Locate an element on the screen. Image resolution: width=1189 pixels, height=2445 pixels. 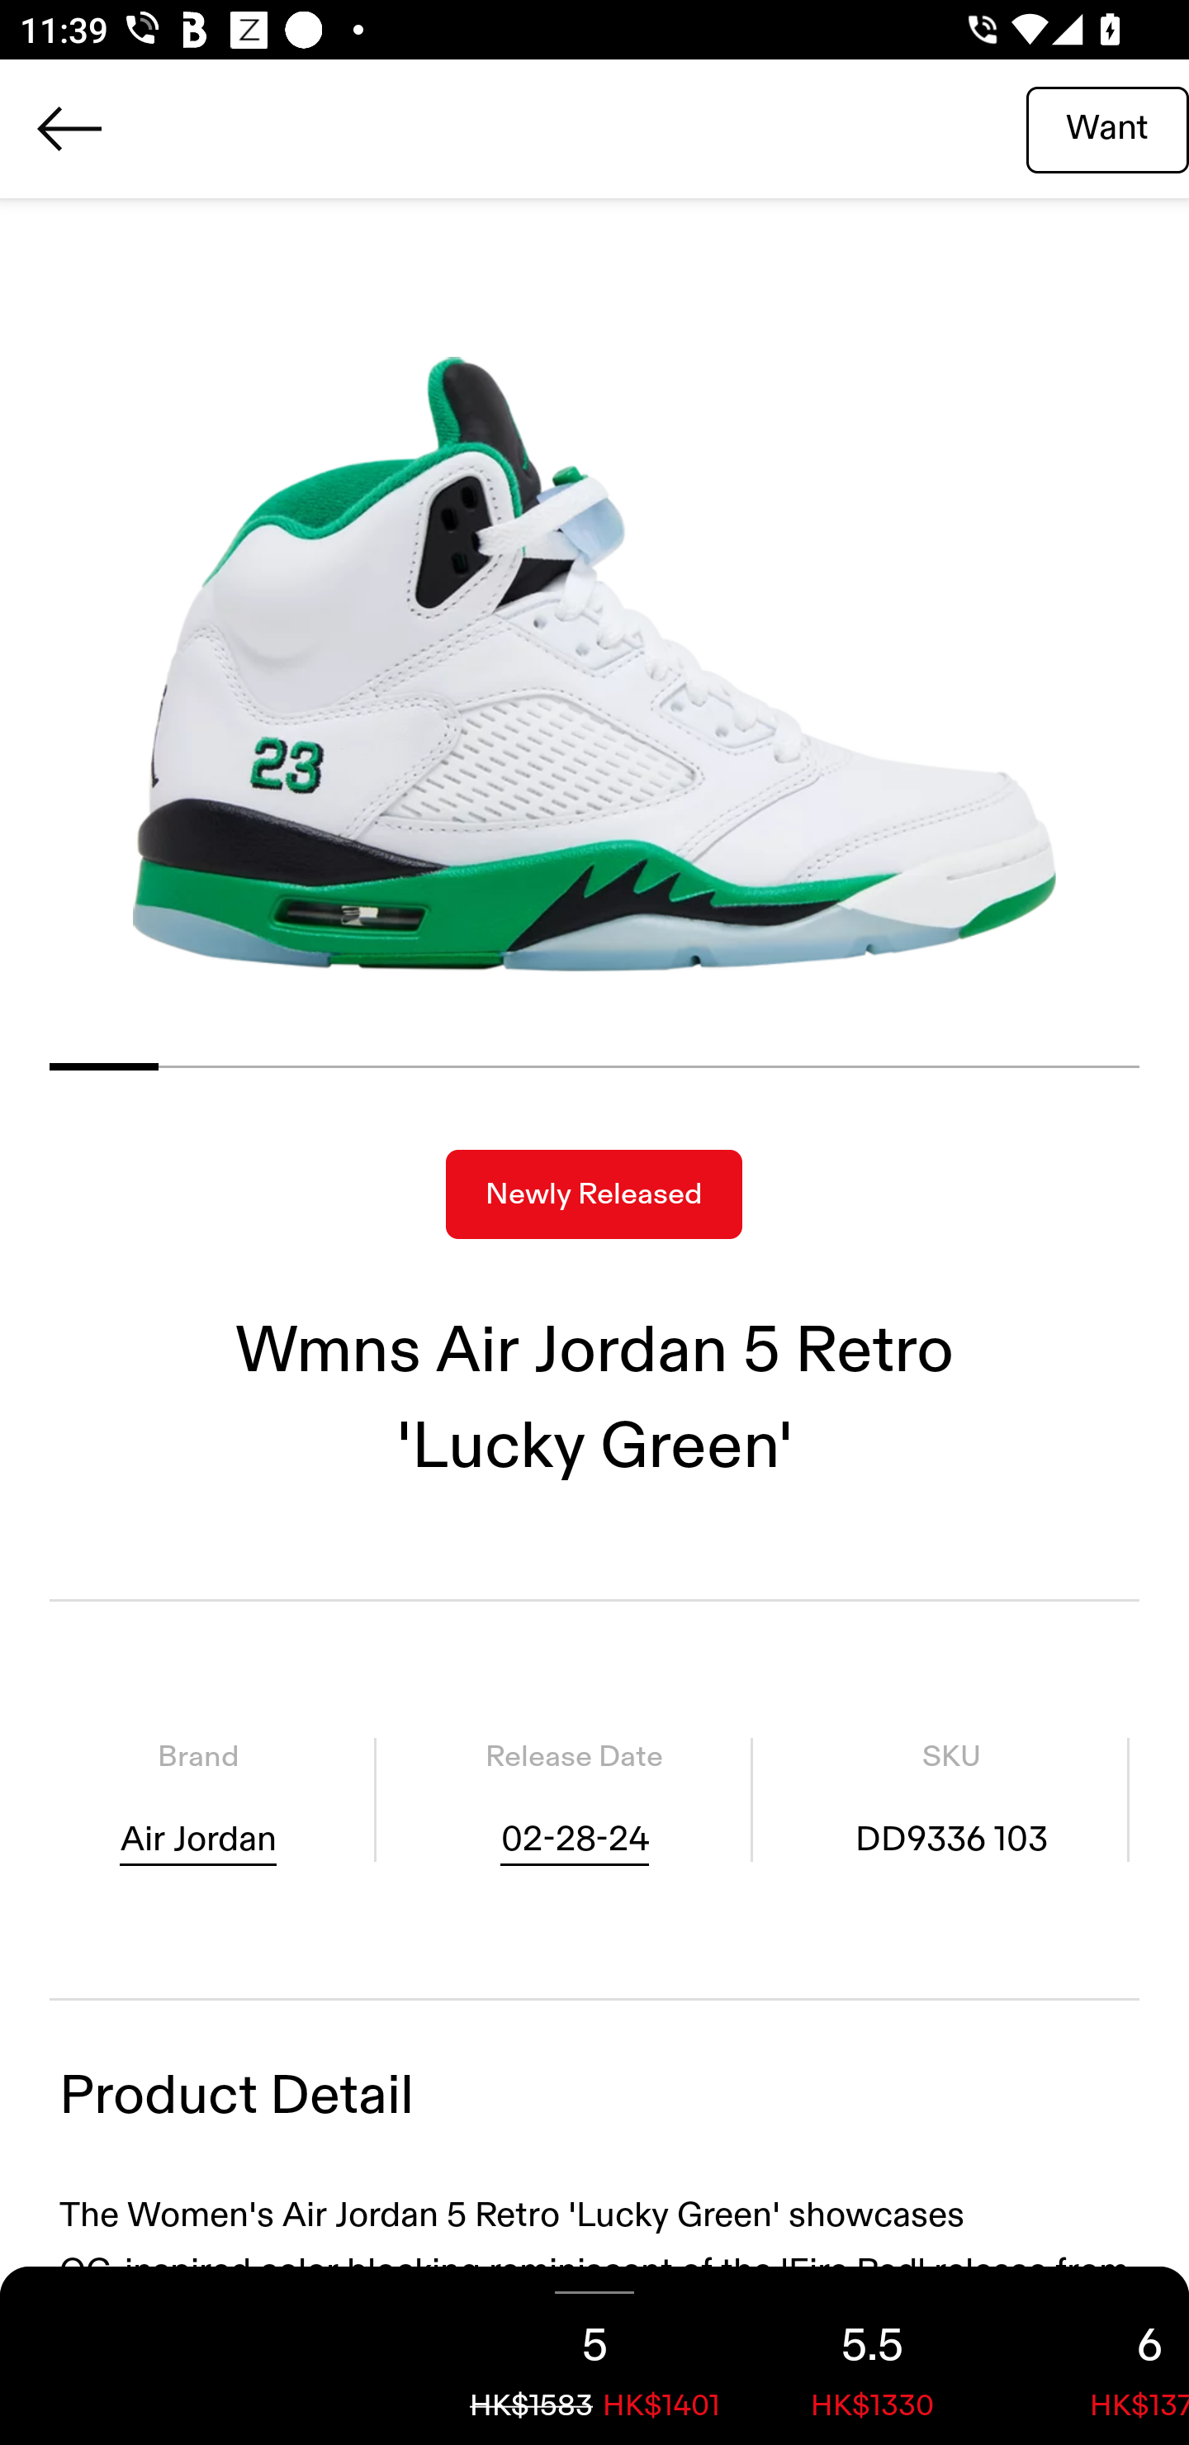
6 HK$1377 is located at coordinates (1100, 2356).